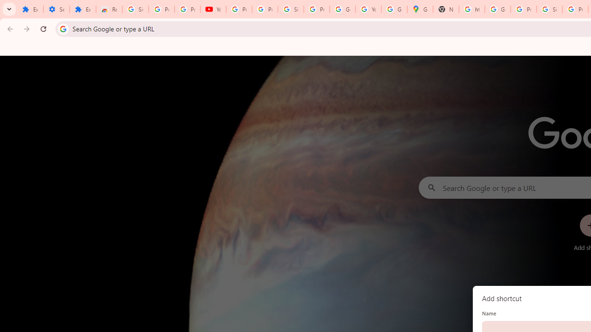 Image resolution: width=591 pixels, height=332 pixels. Describe the element at coordinates (213, 9) in the screenshot. I see `YouTube` at that location.